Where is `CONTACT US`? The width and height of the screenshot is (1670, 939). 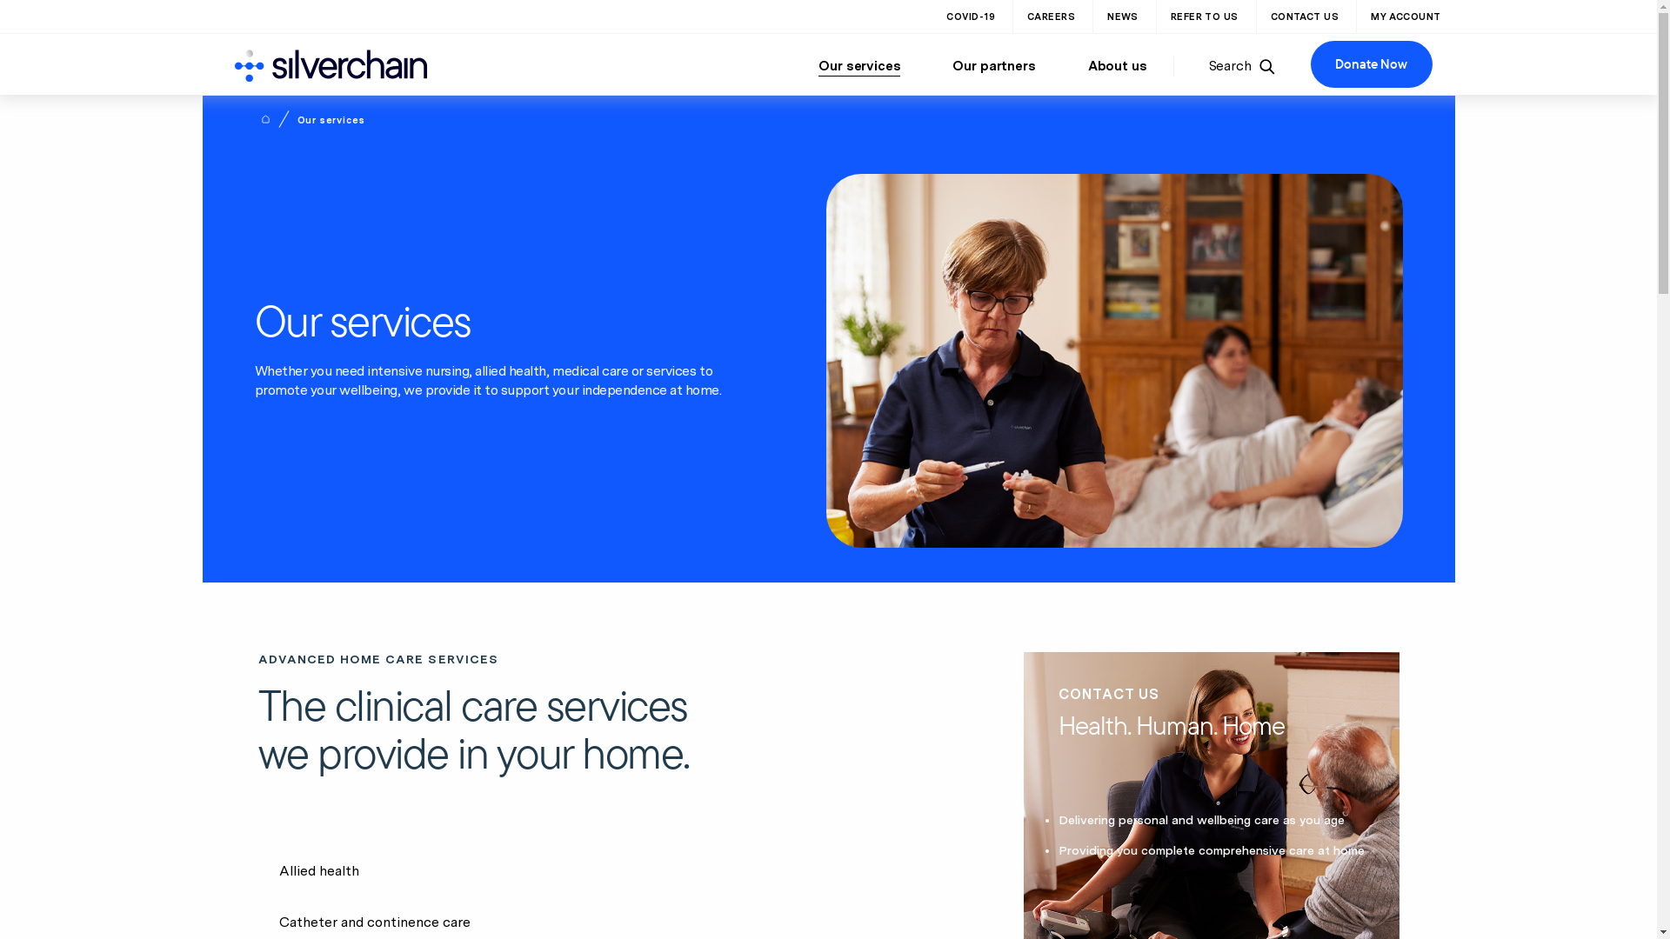 CONTACT US is located at coordinates (1305, 17).